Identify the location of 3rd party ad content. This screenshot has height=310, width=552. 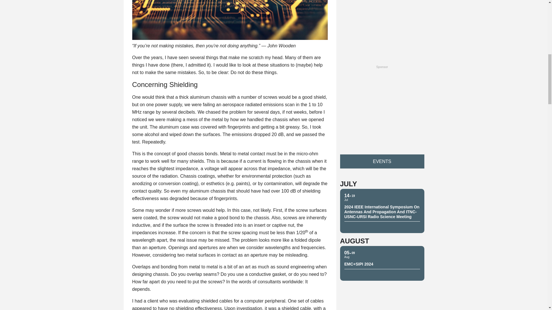
(382, 26).